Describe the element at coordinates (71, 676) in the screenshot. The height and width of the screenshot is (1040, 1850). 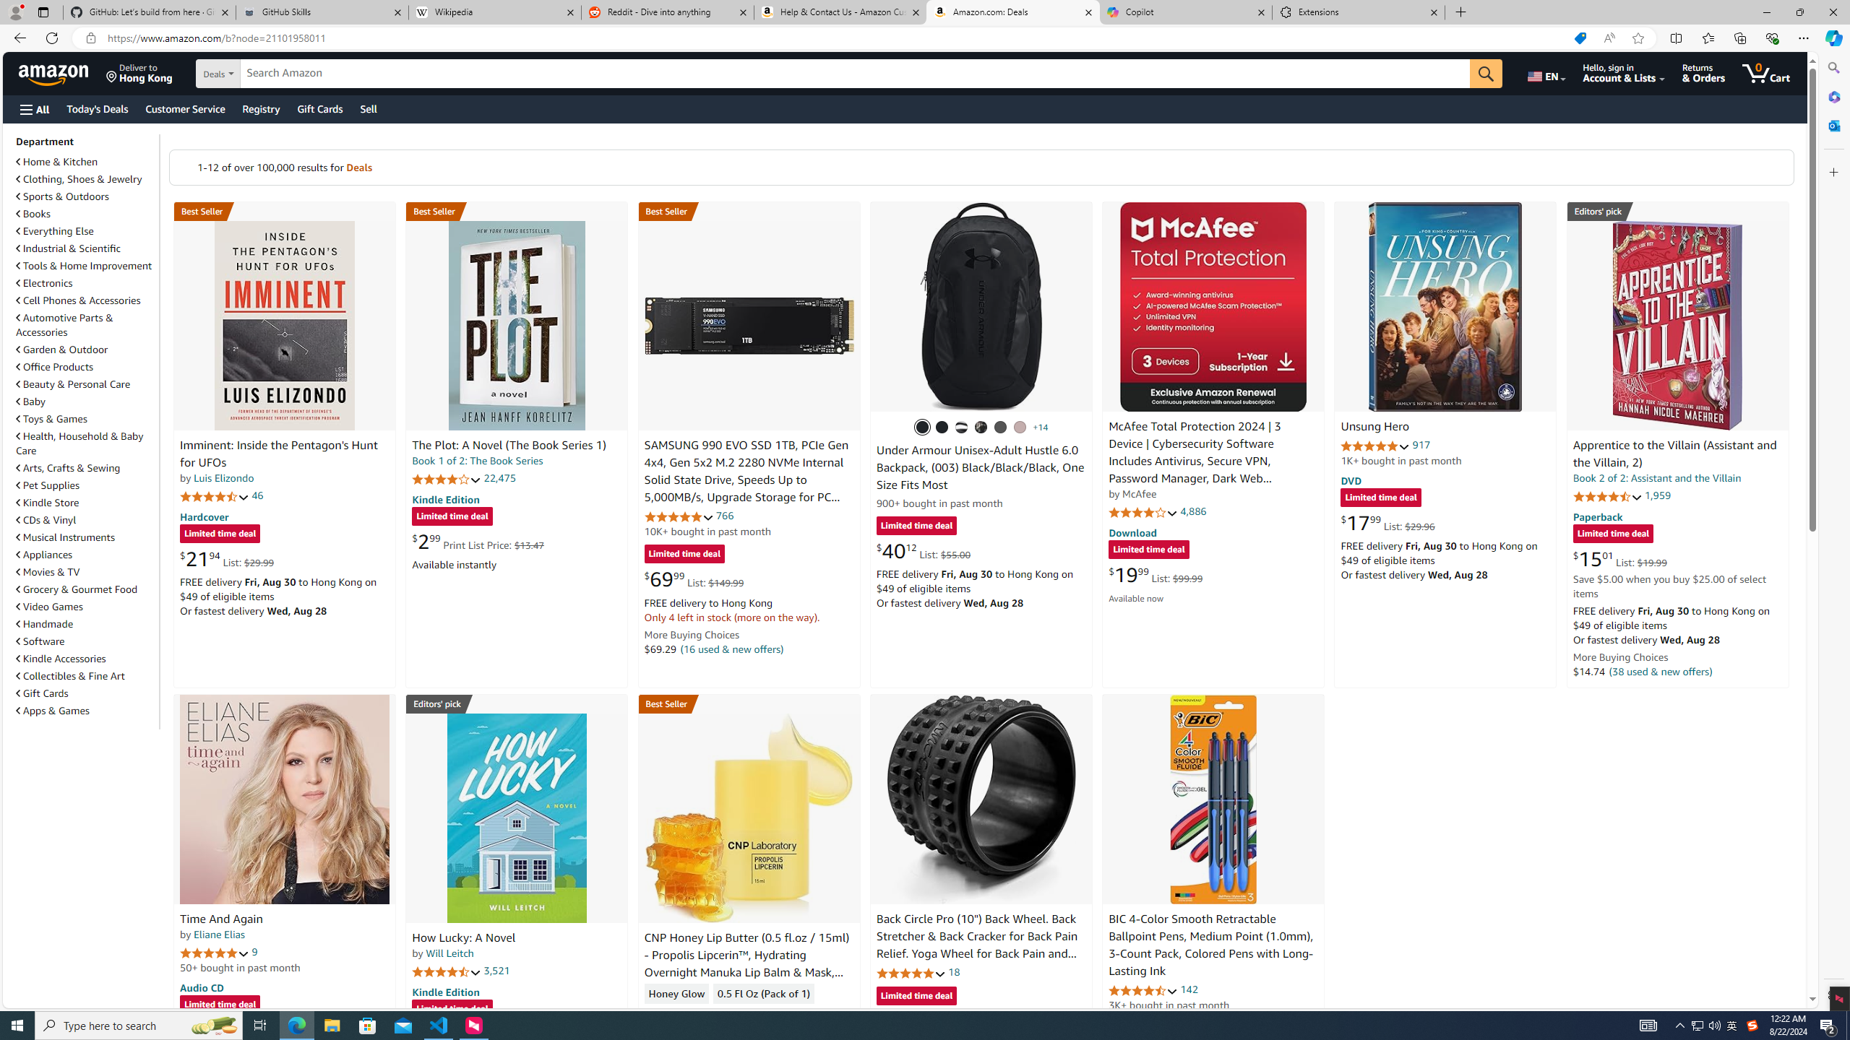
I see `Collectibles & Fine Art` at that location.